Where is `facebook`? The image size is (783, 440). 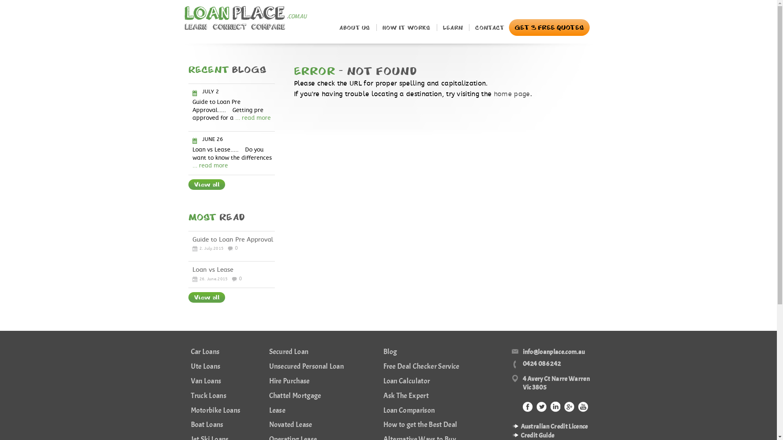 facebook is located at coordinates (528, 407).